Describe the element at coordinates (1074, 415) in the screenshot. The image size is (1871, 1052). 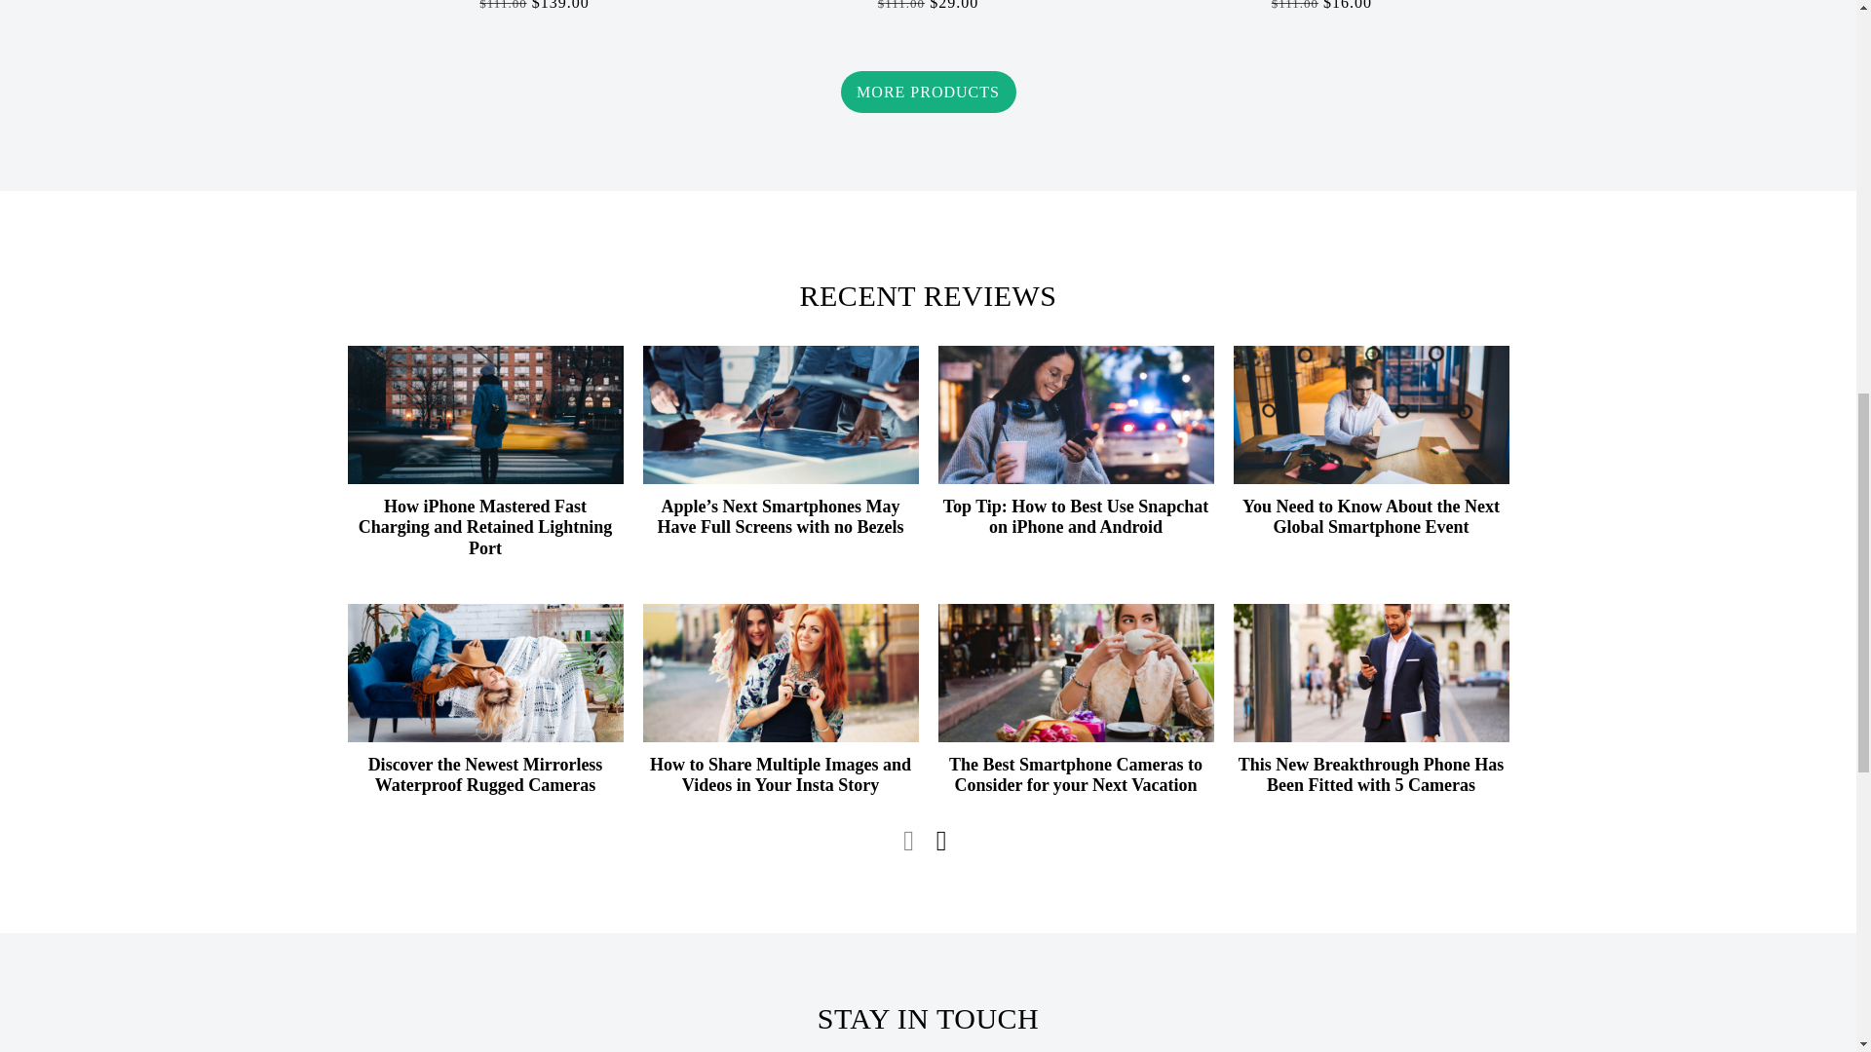
I see `Top Tip: How to Best Use Snapchat on iPhone and Android` at that location.